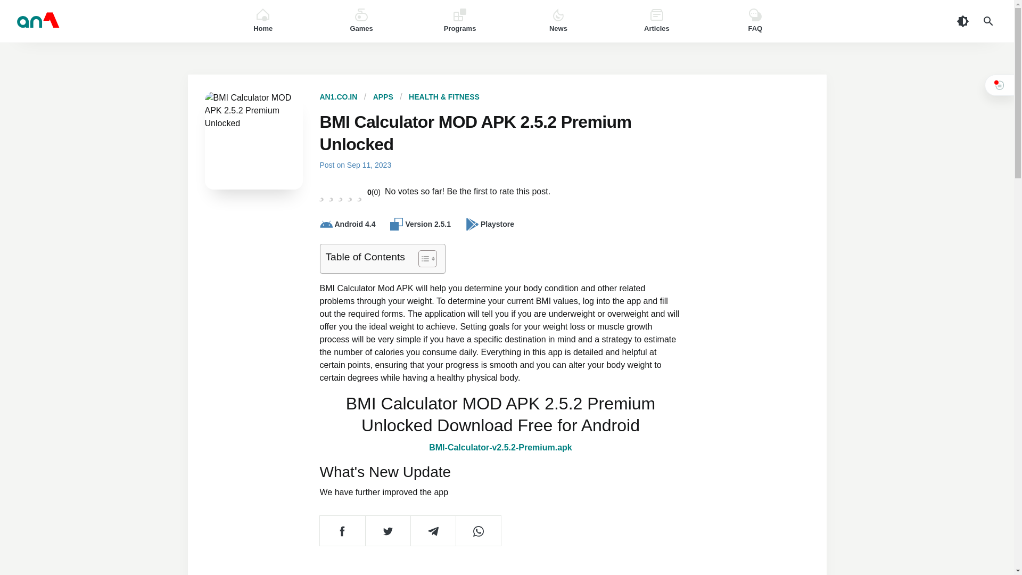 The height and width of the screenshot is (575, 1022). I want to click on Articles, so click(656, 21).